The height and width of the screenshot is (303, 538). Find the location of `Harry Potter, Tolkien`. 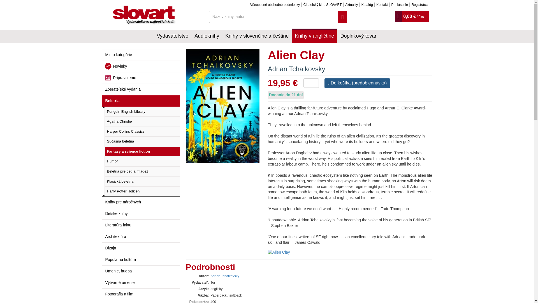

Harry Potter, Tolkien is located at coordinates (142, 191).